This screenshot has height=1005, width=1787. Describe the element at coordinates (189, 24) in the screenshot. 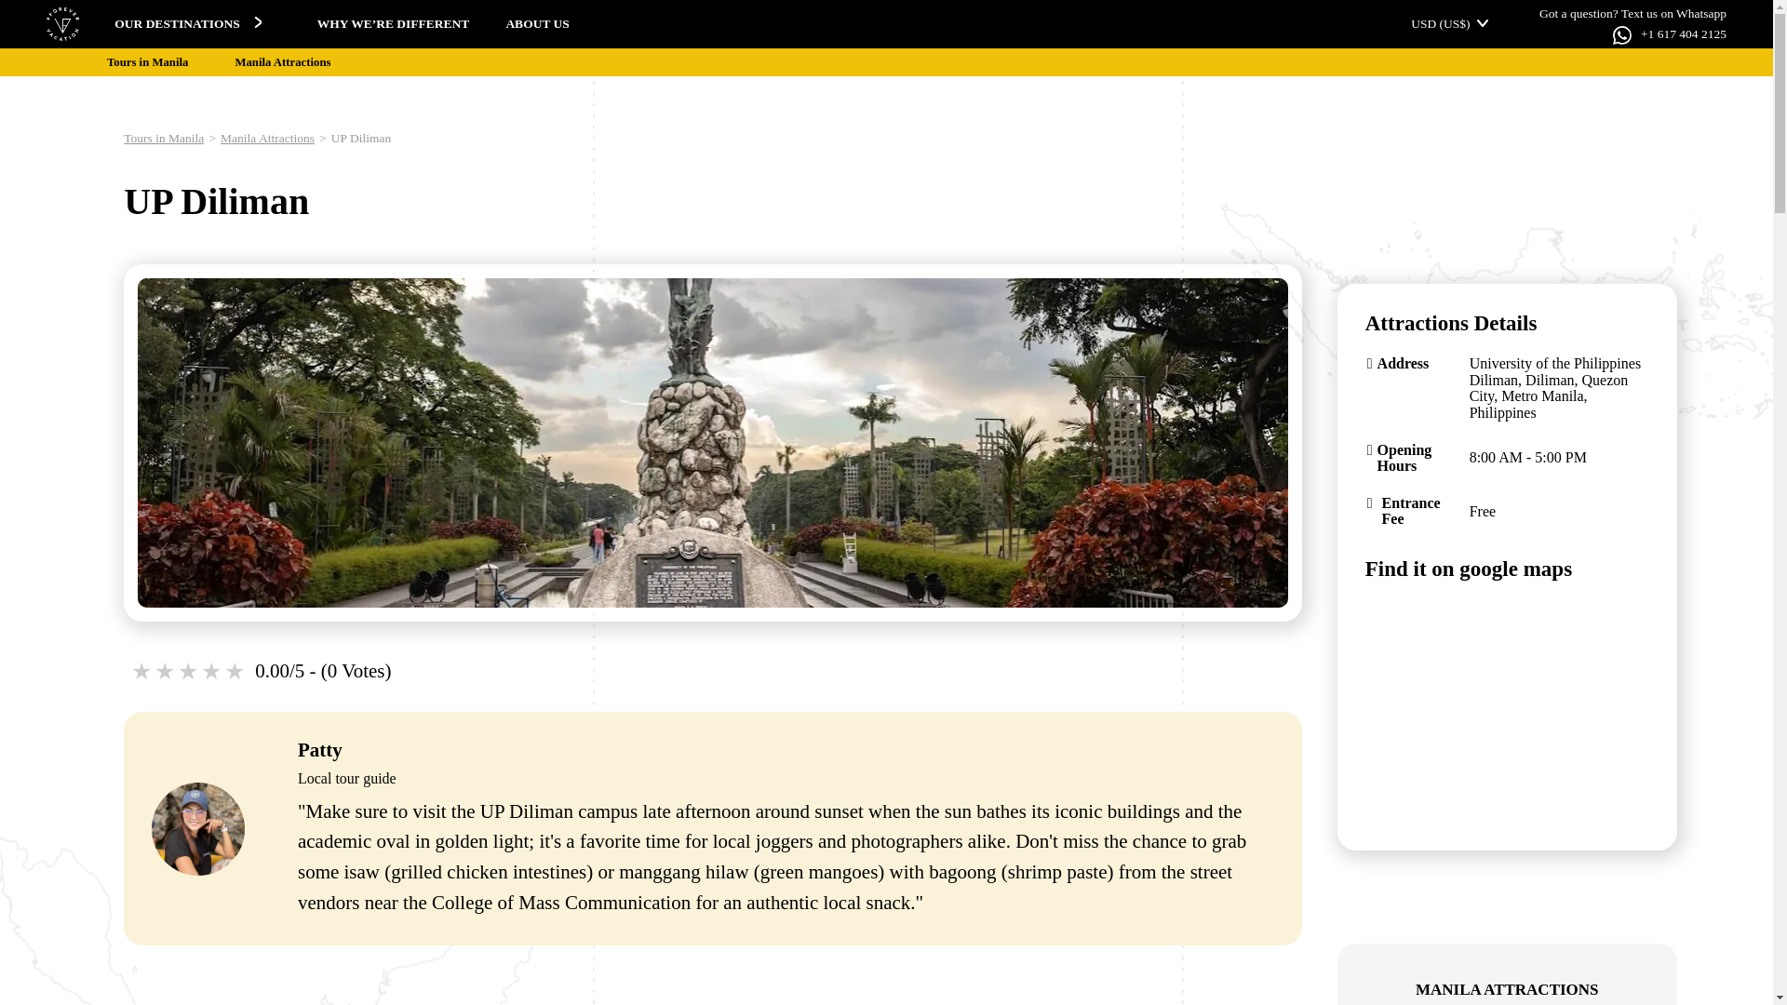

I see `OUR DESTINATIONS` at that location.